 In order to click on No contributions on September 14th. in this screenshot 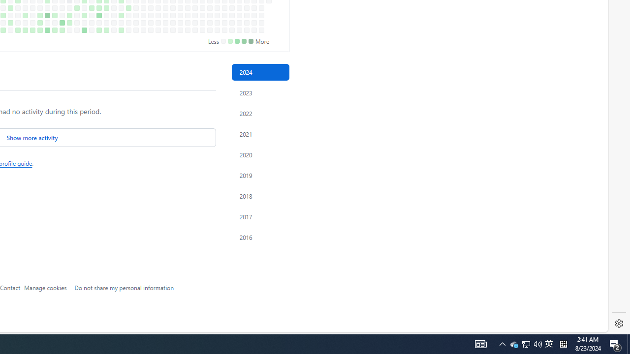, I will do `click(151, 30)`.